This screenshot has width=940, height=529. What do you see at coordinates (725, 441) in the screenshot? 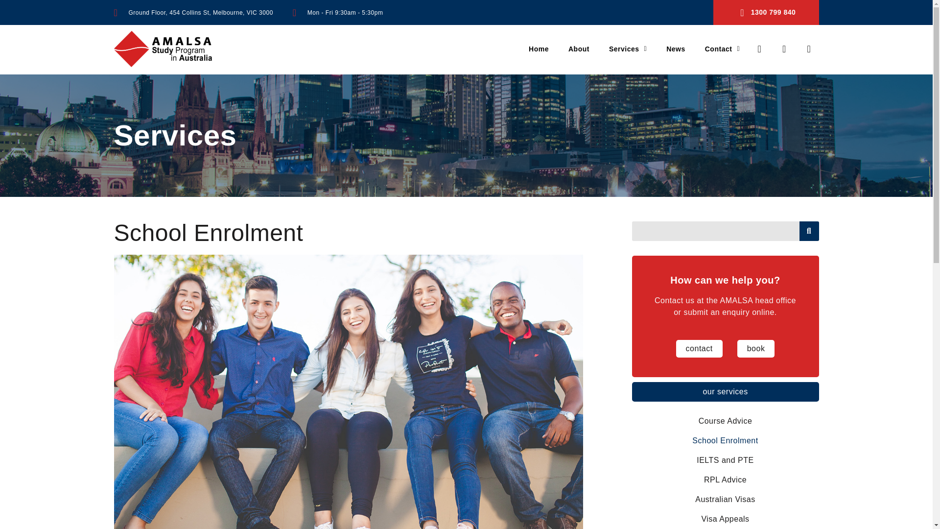
I see `School Enrolment` at bounding box center [725, 441].